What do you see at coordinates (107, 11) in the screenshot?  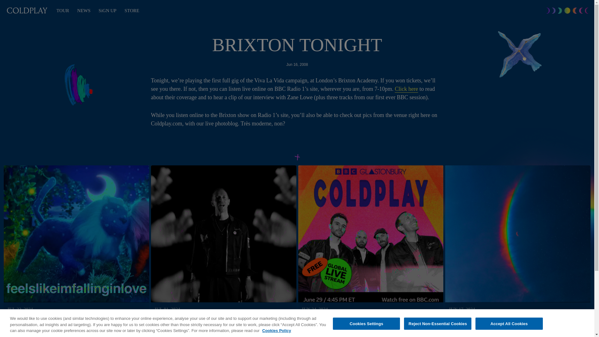 I see `SiGN UP` at bounding box center [107, 11].